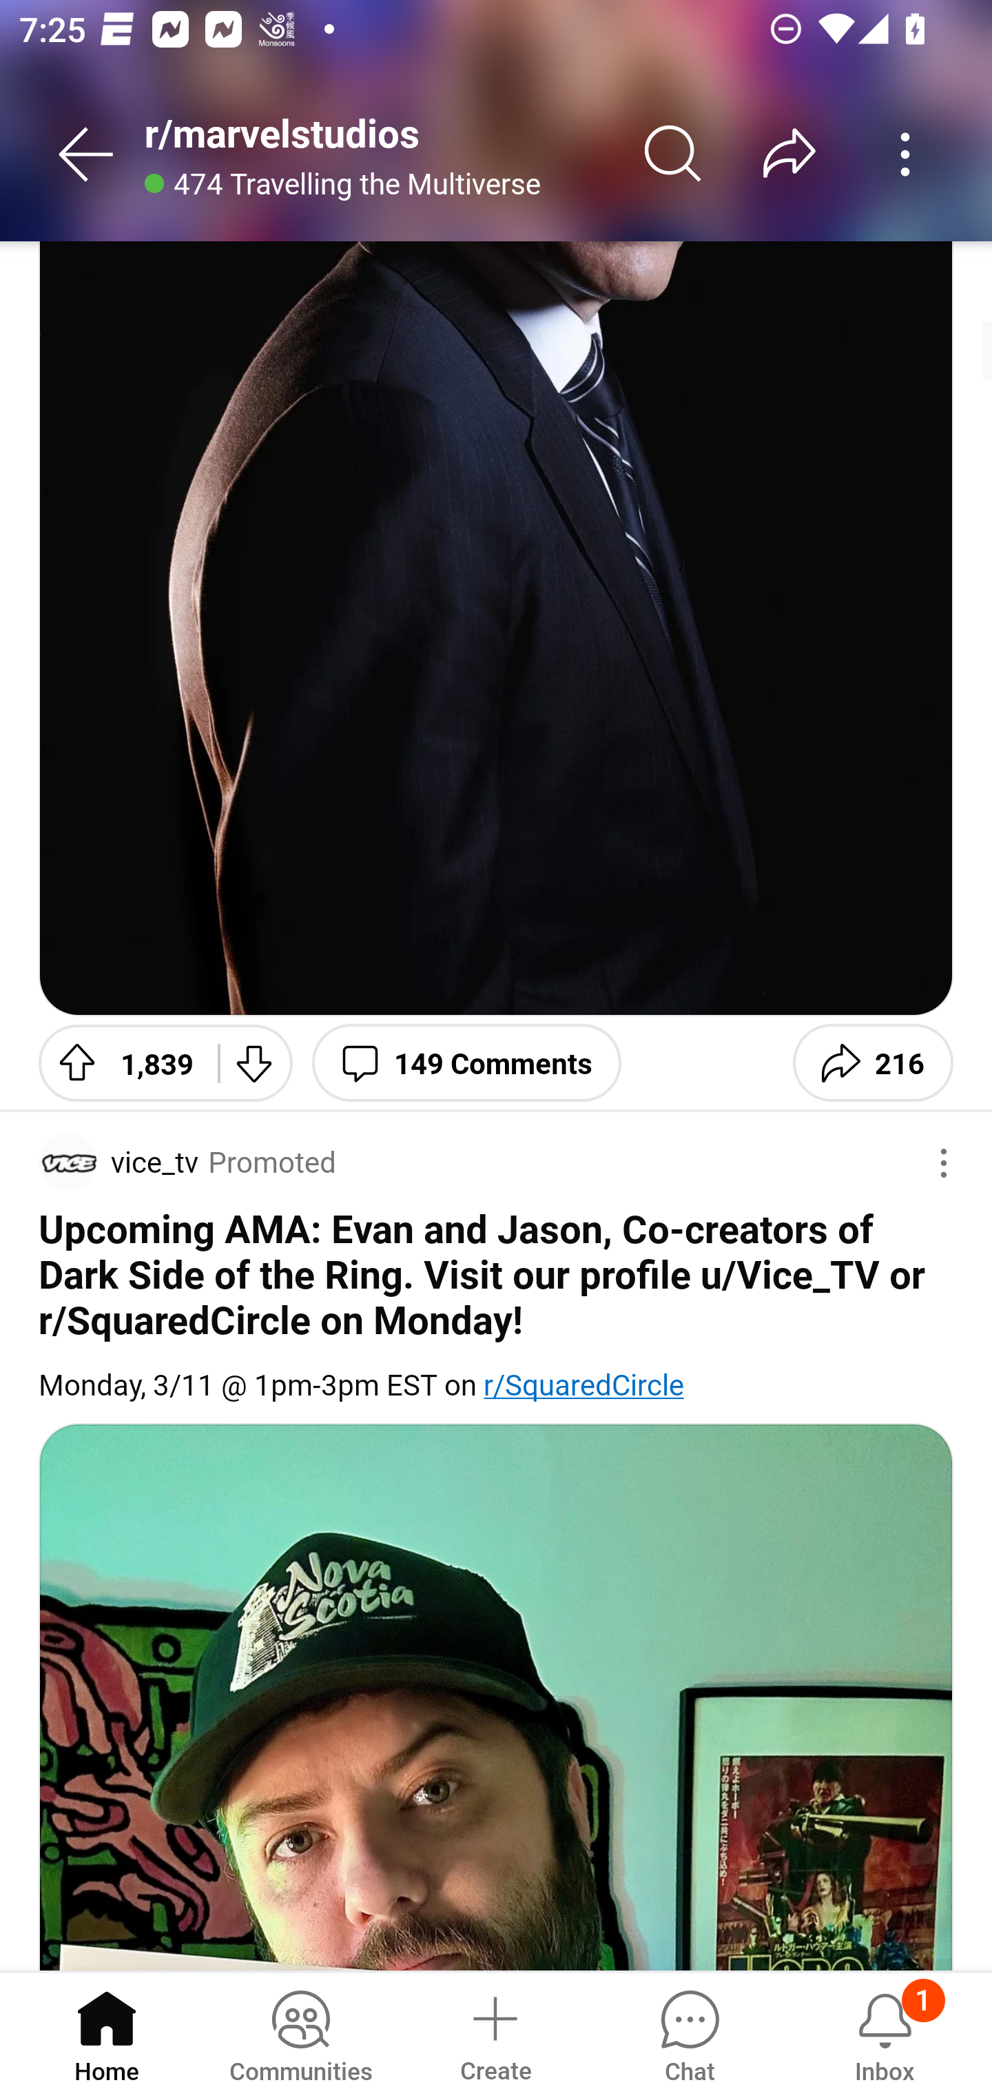 The height and width of the screenshot is (2096, 992). Describe the element at coordinates (256, 1062) in the screenshot. I see `Downvote` at that location.